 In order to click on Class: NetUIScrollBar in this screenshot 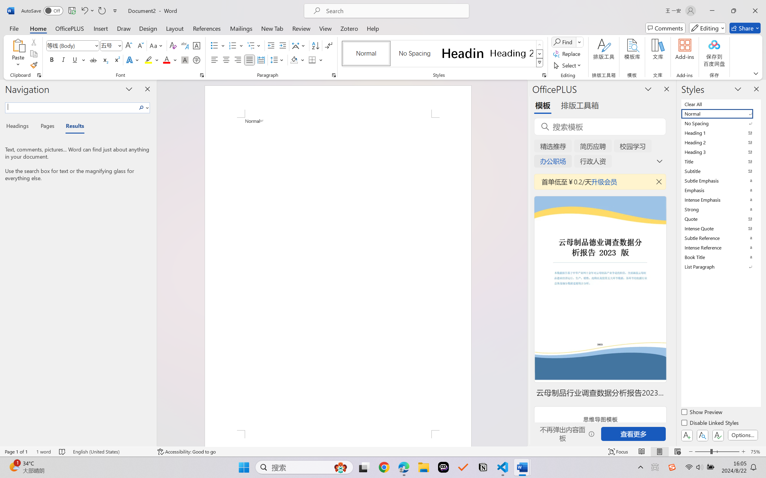, I will do `click(523, 263)`.